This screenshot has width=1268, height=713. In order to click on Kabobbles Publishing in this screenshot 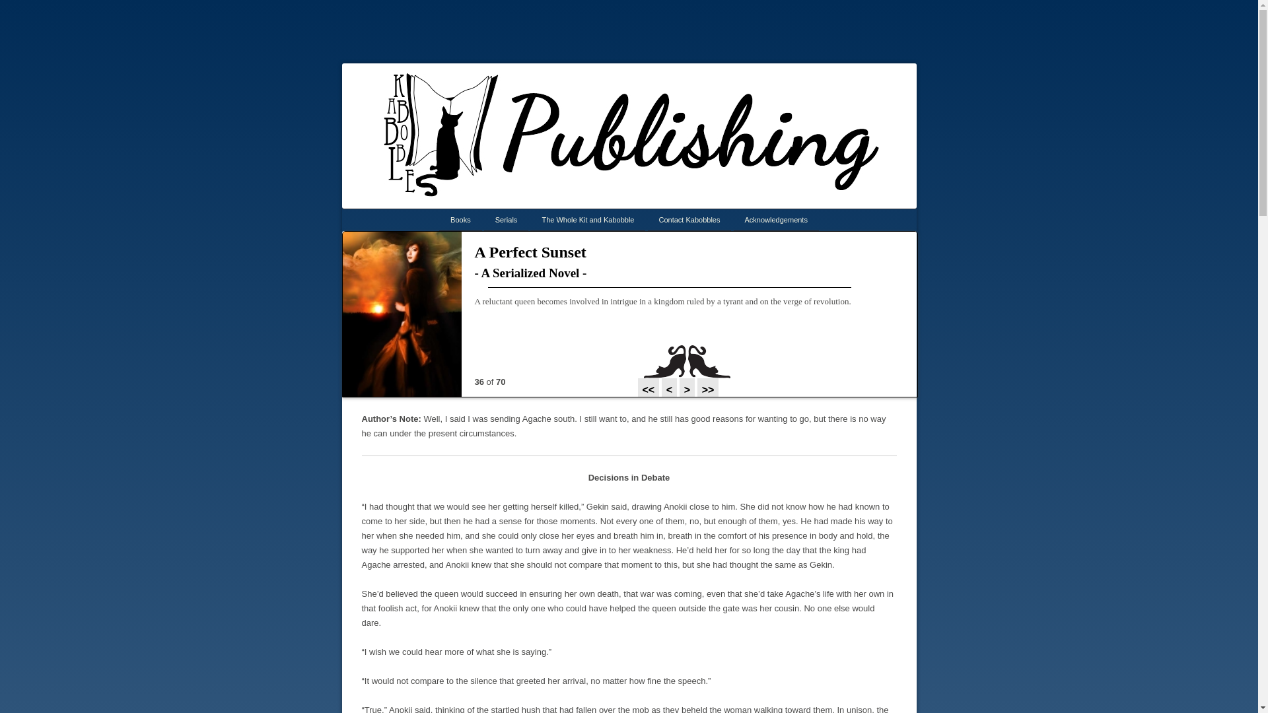, I will do `click(670, 81)`.